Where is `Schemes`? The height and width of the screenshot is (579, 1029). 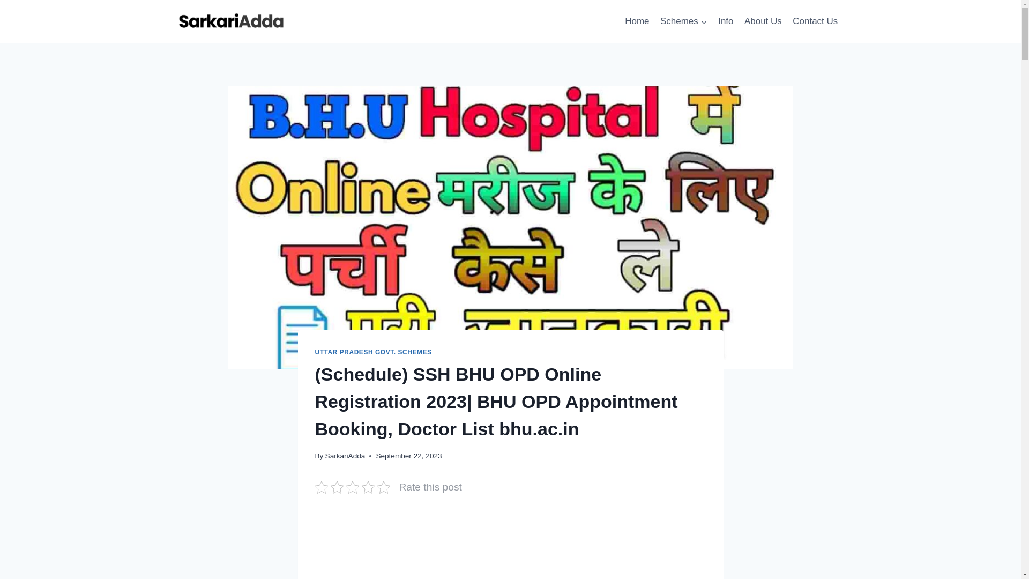 Schemes is located at coordinates (684, 21).